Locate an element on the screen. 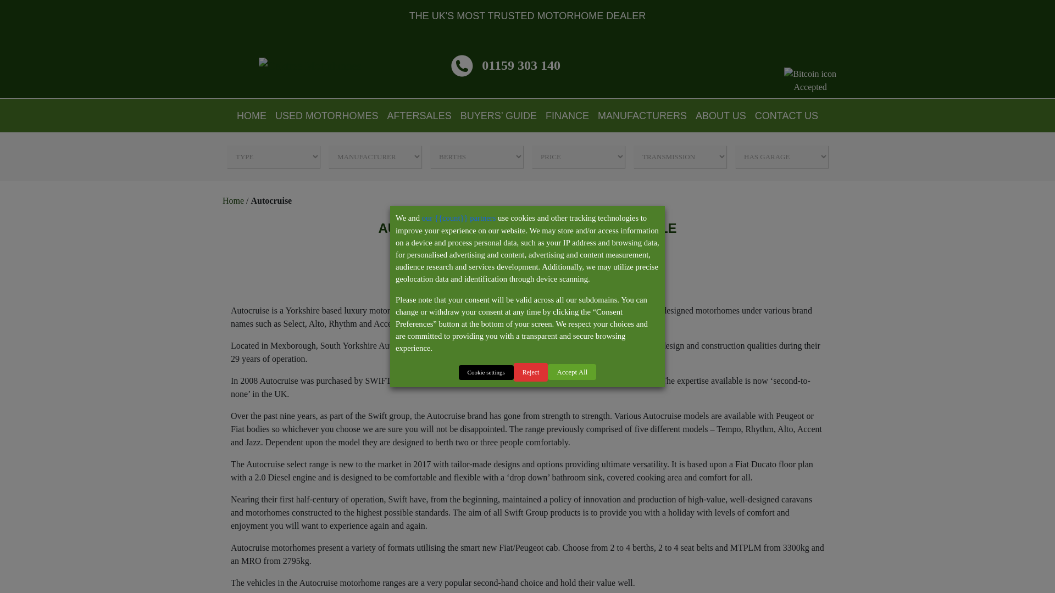  Home is located at coordinates (252, 115).